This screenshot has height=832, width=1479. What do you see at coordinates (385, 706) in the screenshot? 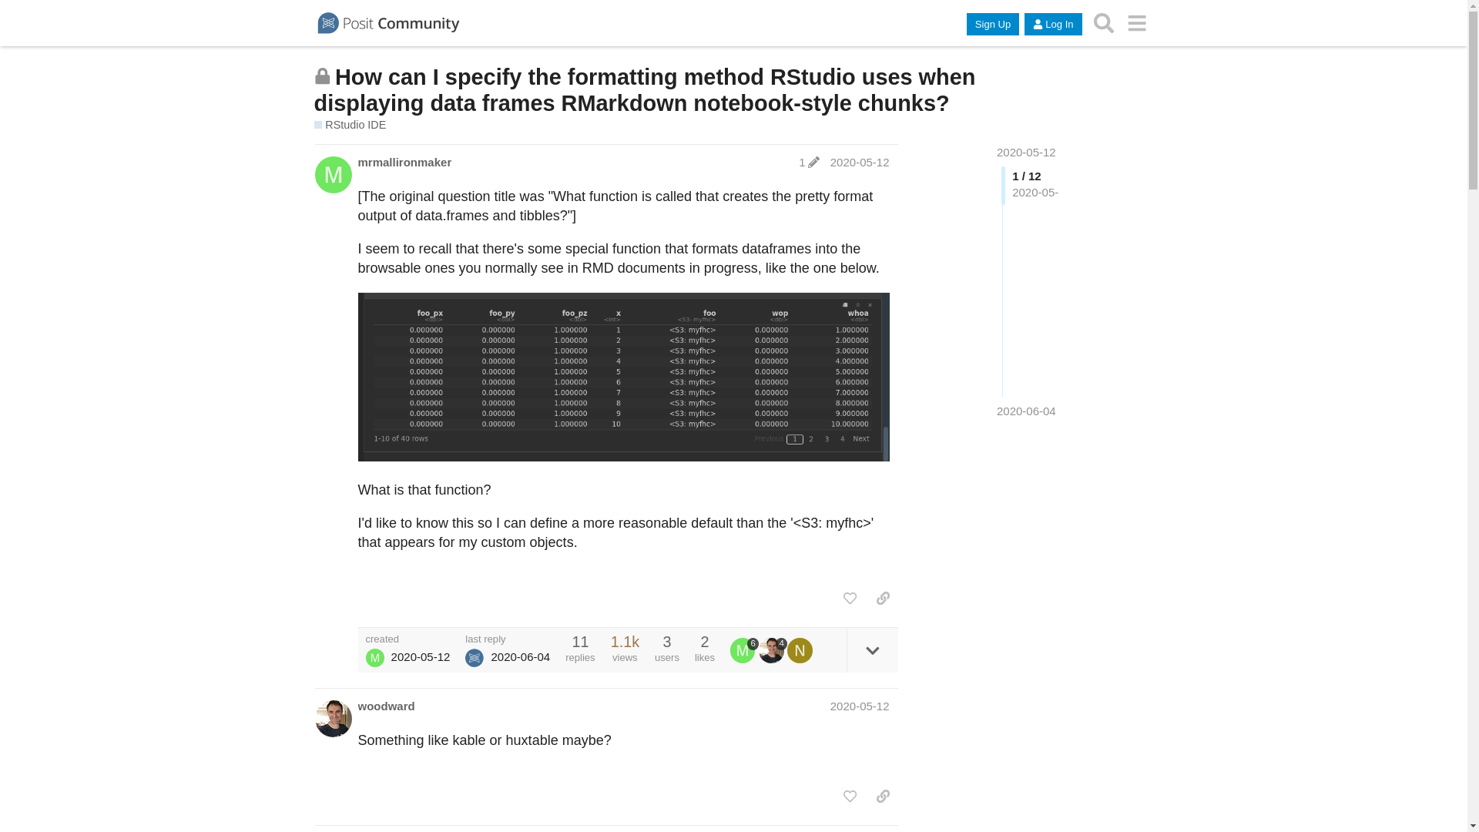
I see `woodward` at bounding box center [385, 706].